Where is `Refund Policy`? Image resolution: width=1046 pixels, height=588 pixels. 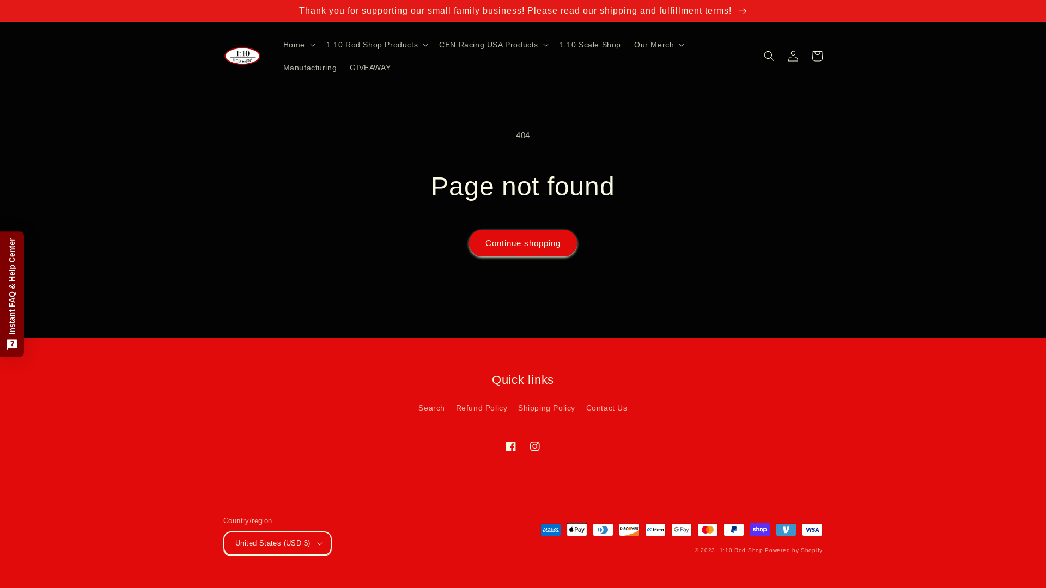 Refund Policy is located at coordinates (482, 408).